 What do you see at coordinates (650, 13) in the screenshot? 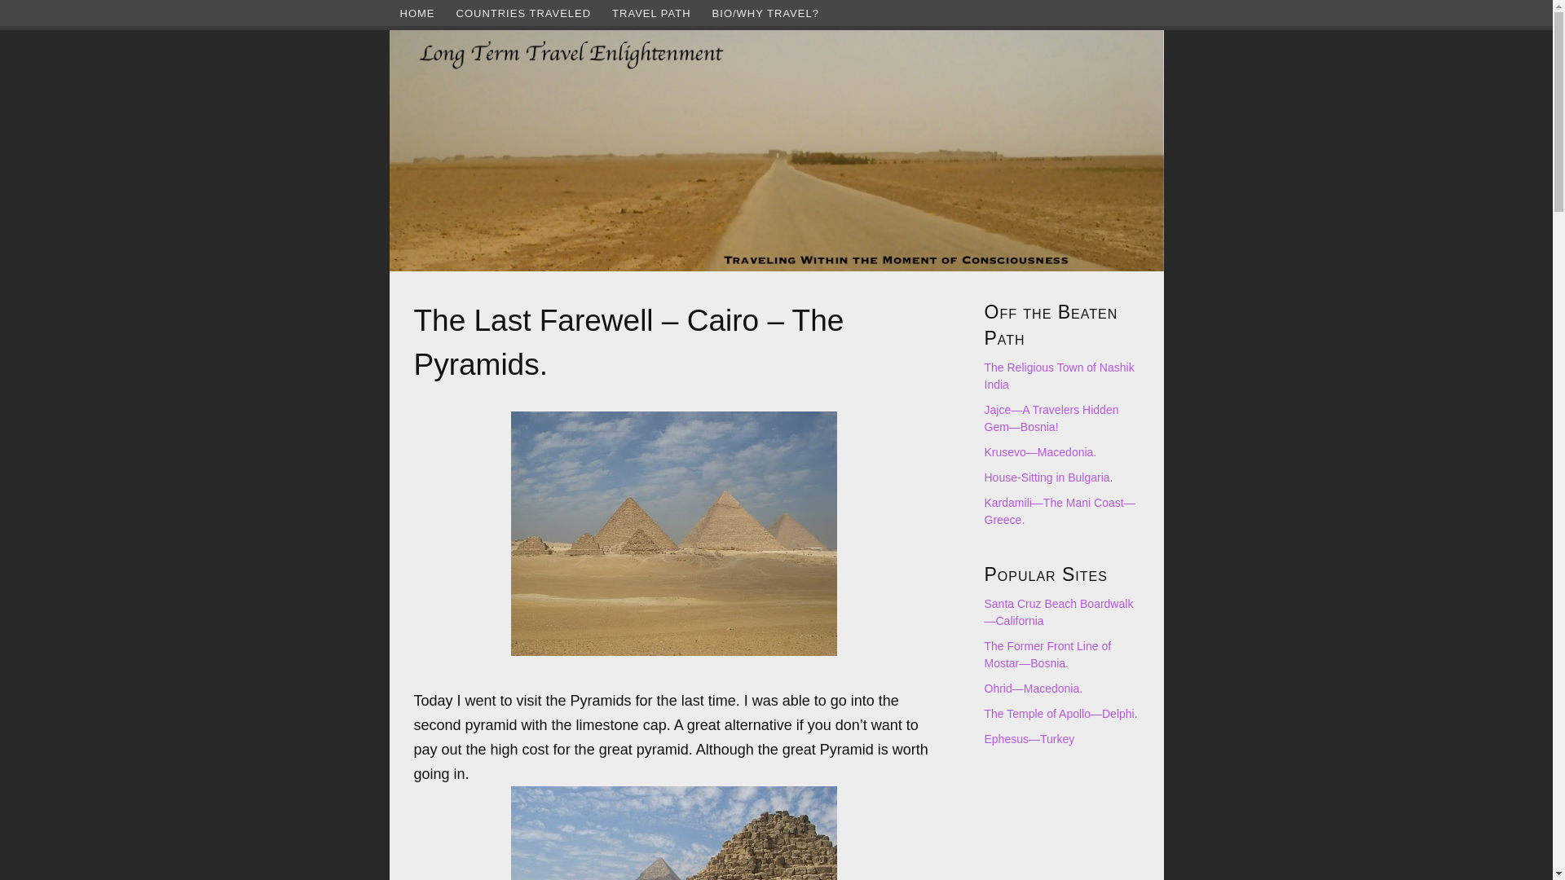
I see `TRAVEL PATH` at bounding box center [650, 13].